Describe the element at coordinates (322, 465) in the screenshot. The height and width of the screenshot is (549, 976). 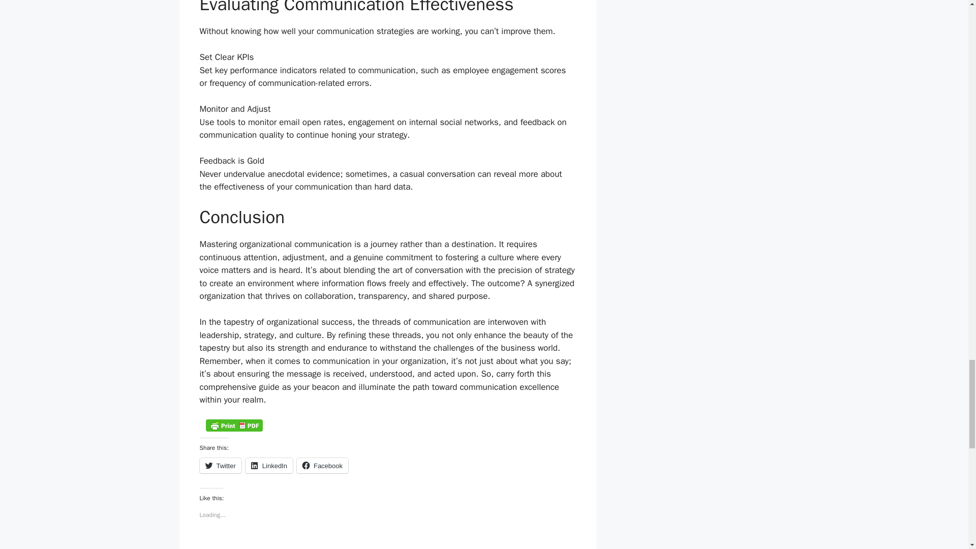
I see `Click to share on Facebook` at that location.